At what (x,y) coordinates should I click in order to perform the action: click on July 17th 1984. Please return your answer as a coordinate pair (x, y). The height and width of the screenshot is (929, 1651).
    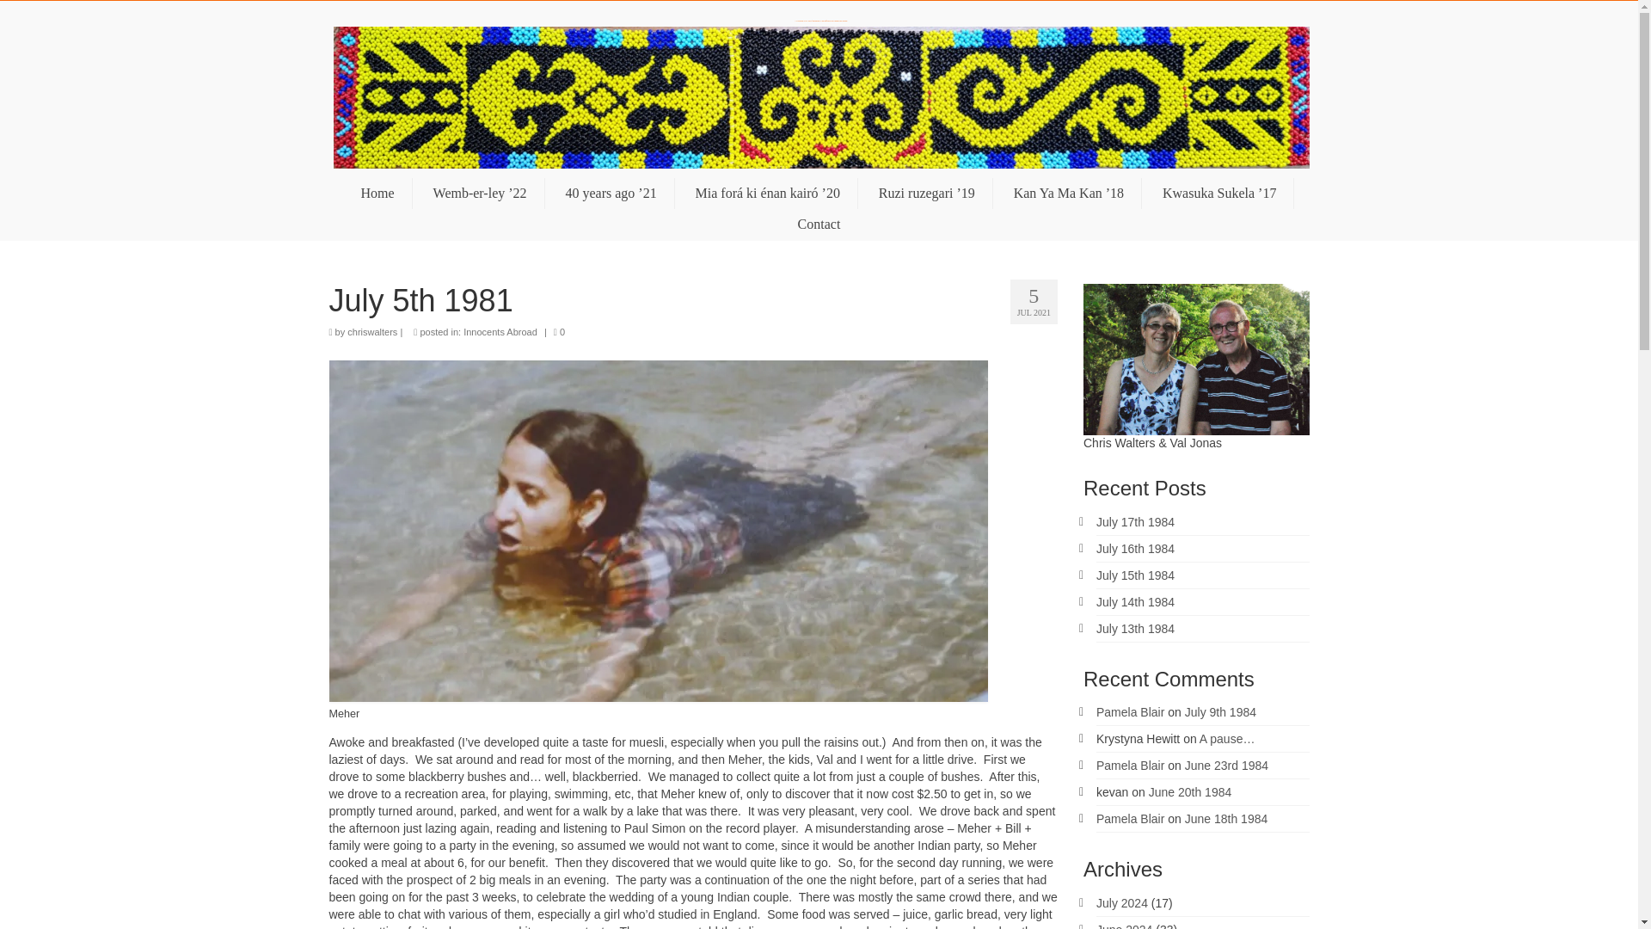
    Looking at the image, I should click on (1135, 521).